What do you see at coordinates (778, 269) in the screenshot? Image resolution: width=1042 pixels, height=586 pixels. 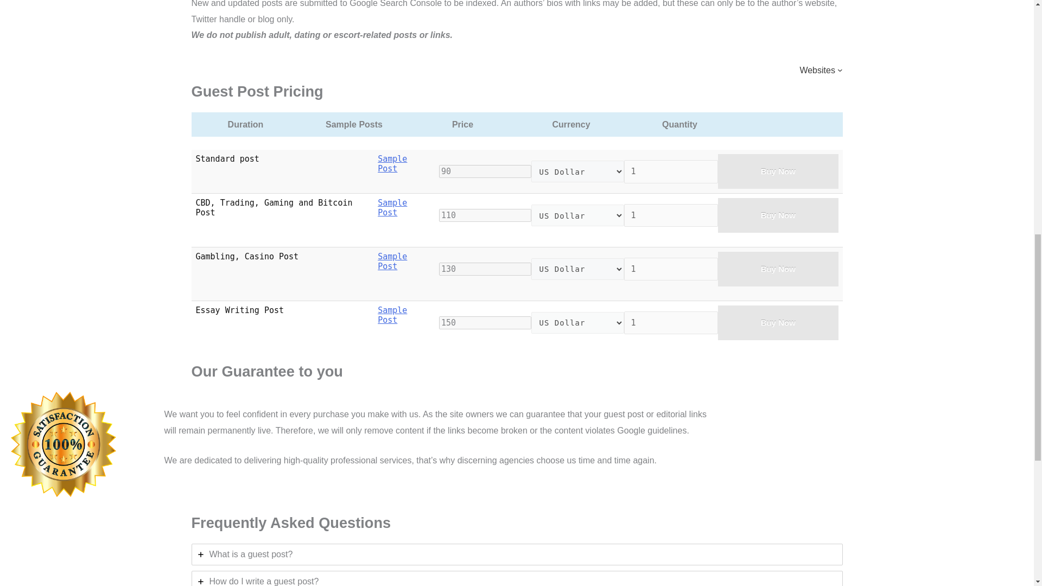 I see `Buy Now` at bounding box center [778, 269].